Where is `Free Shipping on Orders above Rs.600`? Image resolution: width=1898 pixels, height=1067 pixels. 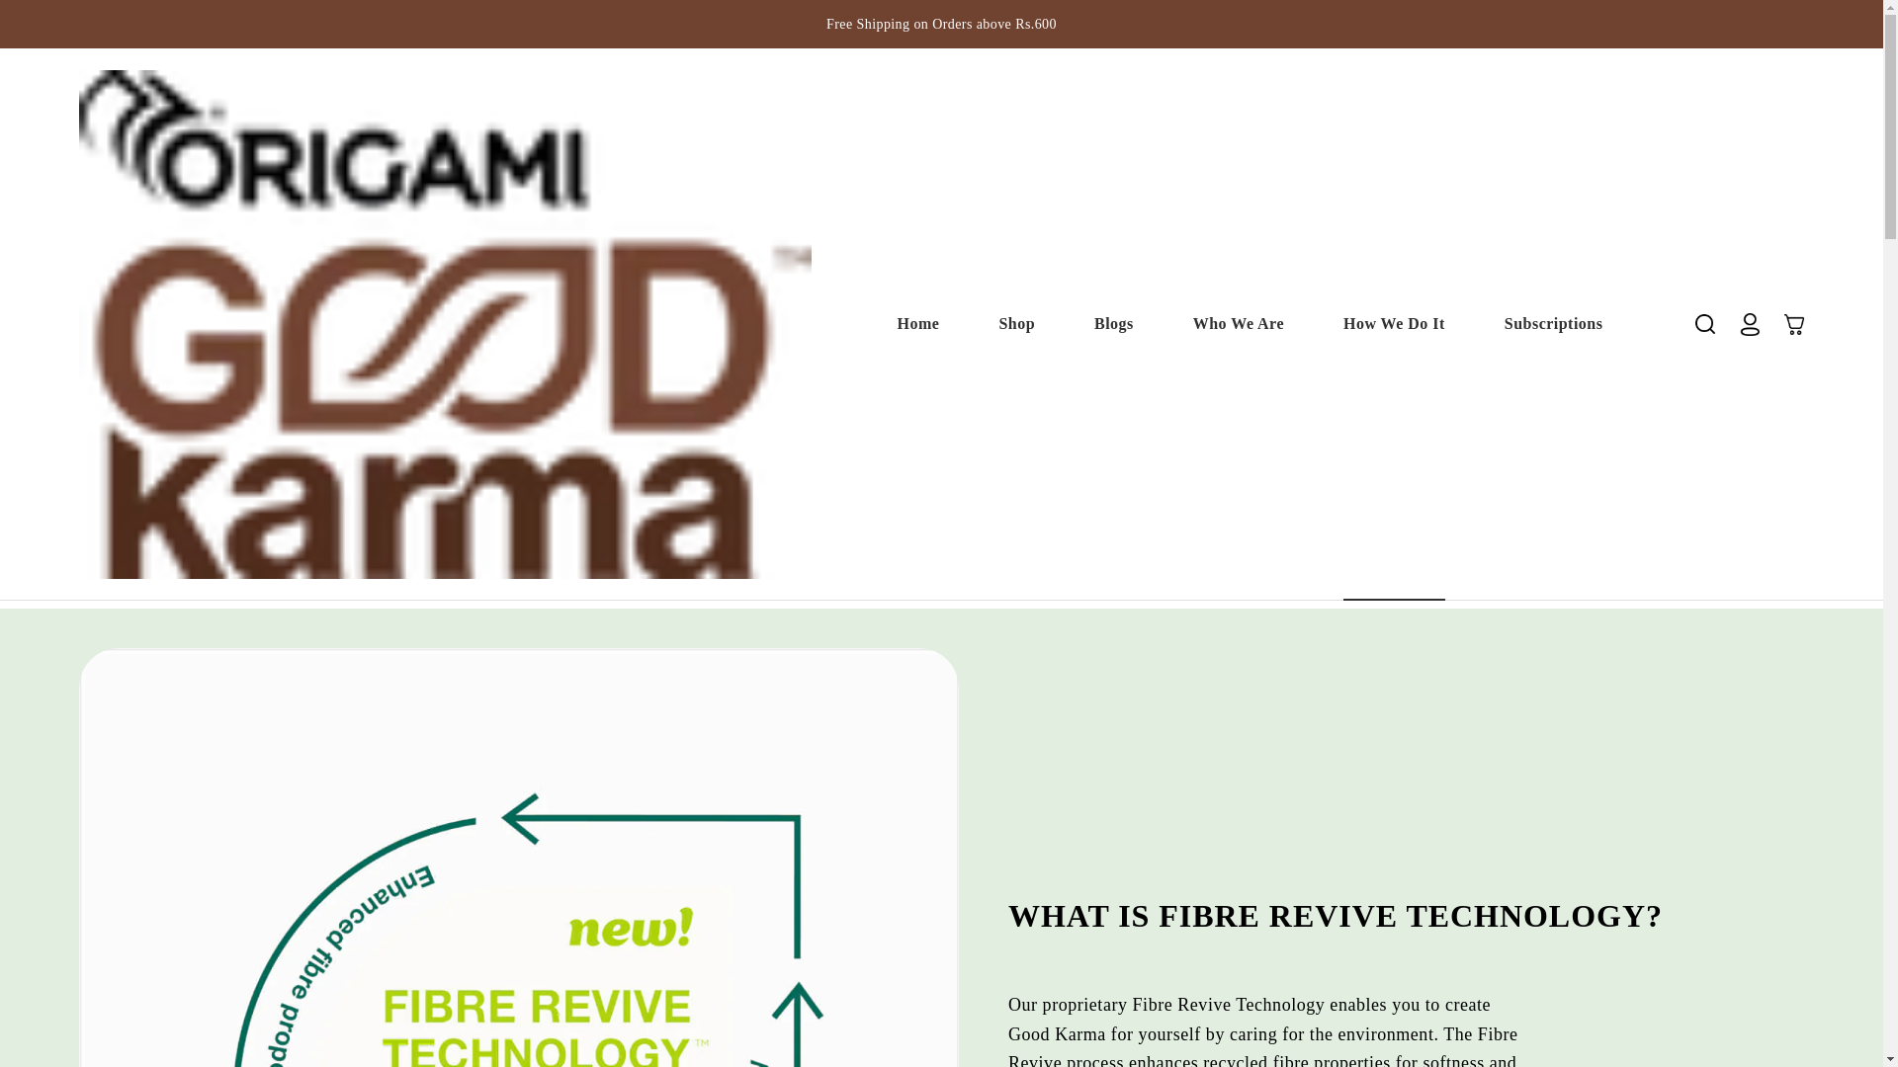 Free Shipping on Orders above Rs.600 is located at coordinates (1239, 322).